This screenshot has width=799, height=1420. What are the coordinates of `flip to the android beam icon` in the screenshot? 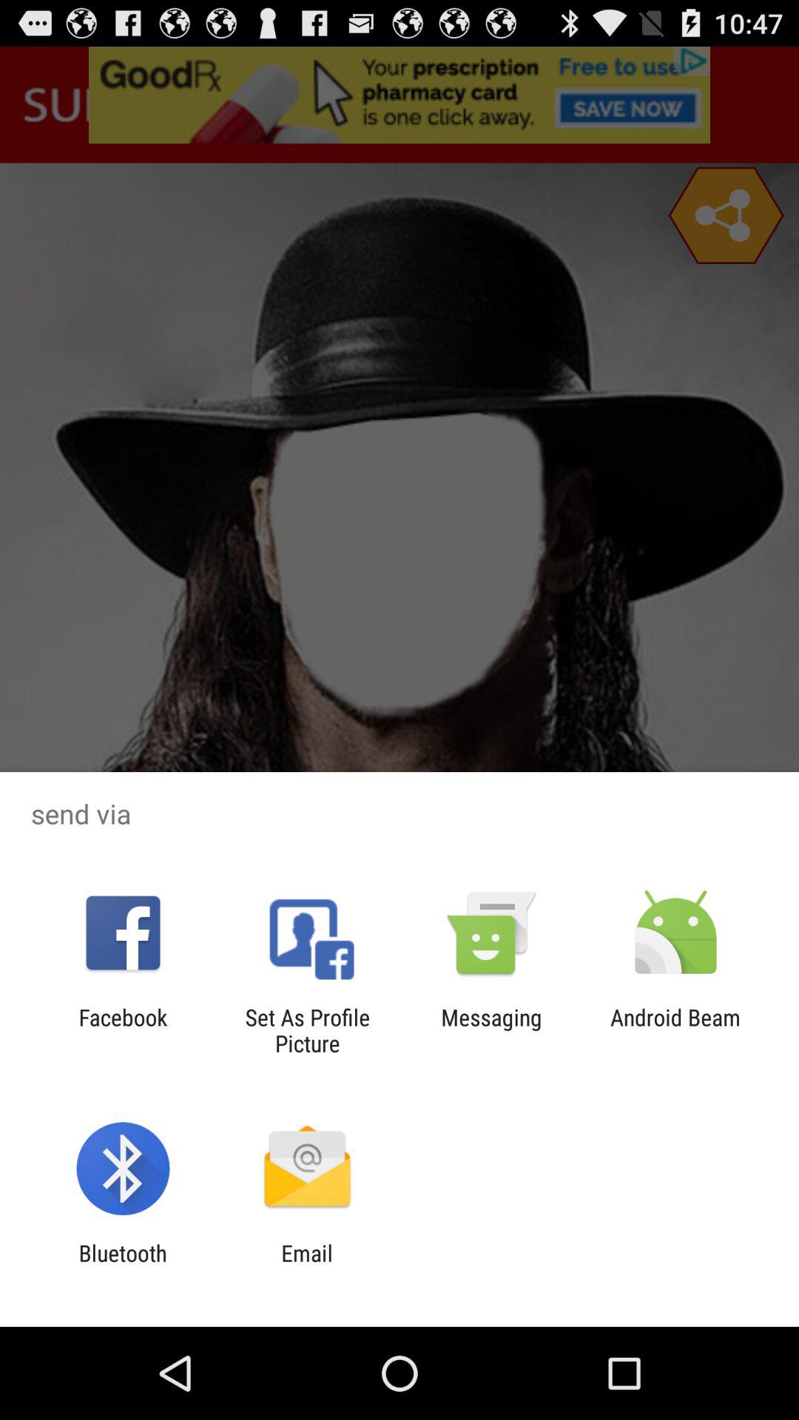 It's located at (675, 1030).